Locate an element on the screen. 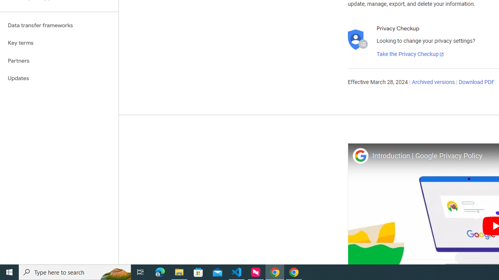 The width and height of the screenshot is (499, 280). Key terms is located at coordinates (59, 43).